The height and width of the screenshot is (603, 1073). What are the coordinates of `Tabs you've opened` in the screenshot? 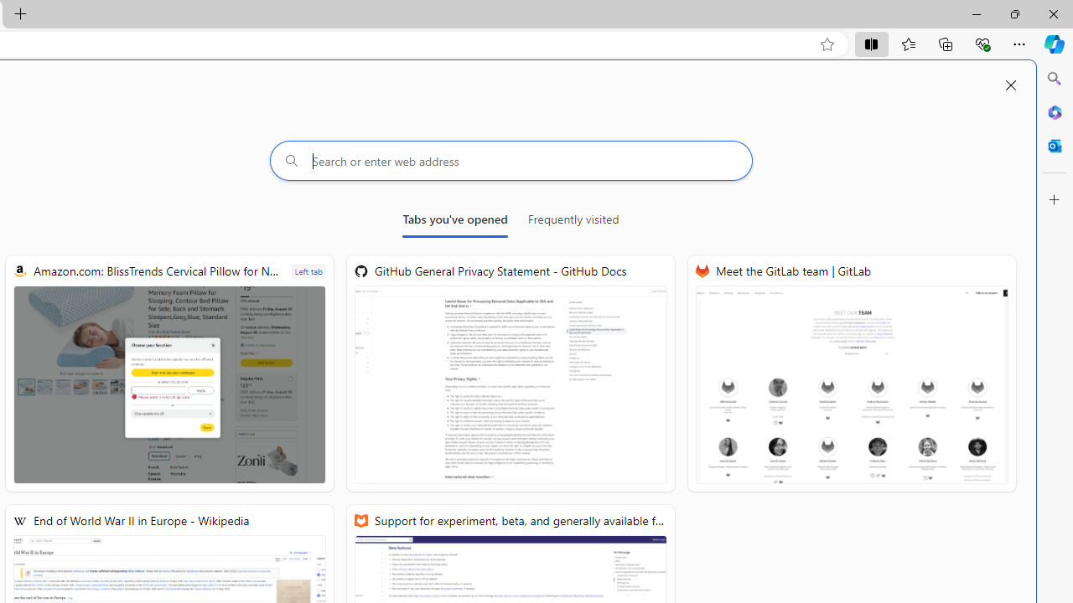 It's located at (454, 223).